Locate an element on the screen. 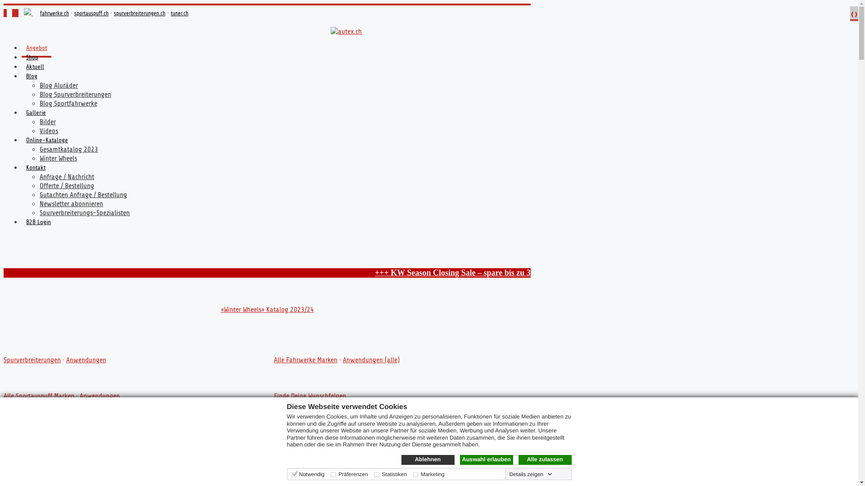 This screenshot has width=865, height=486. autex-Shop is located at coordinates (28, 13).